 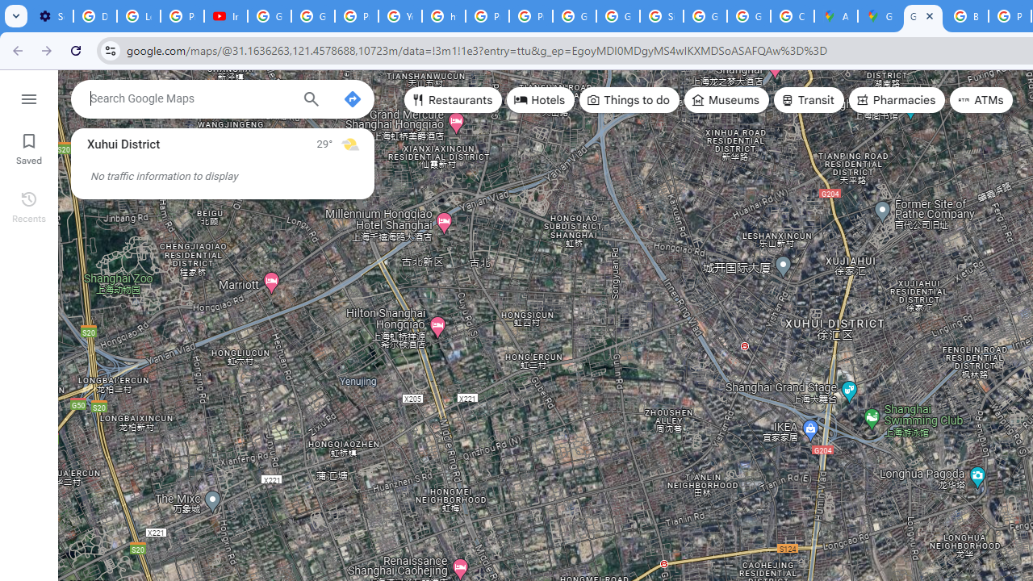 What do you see at coordinates (923, 16) in the screenshot?
I see `Google Maps` at bounding box center [923, 16].